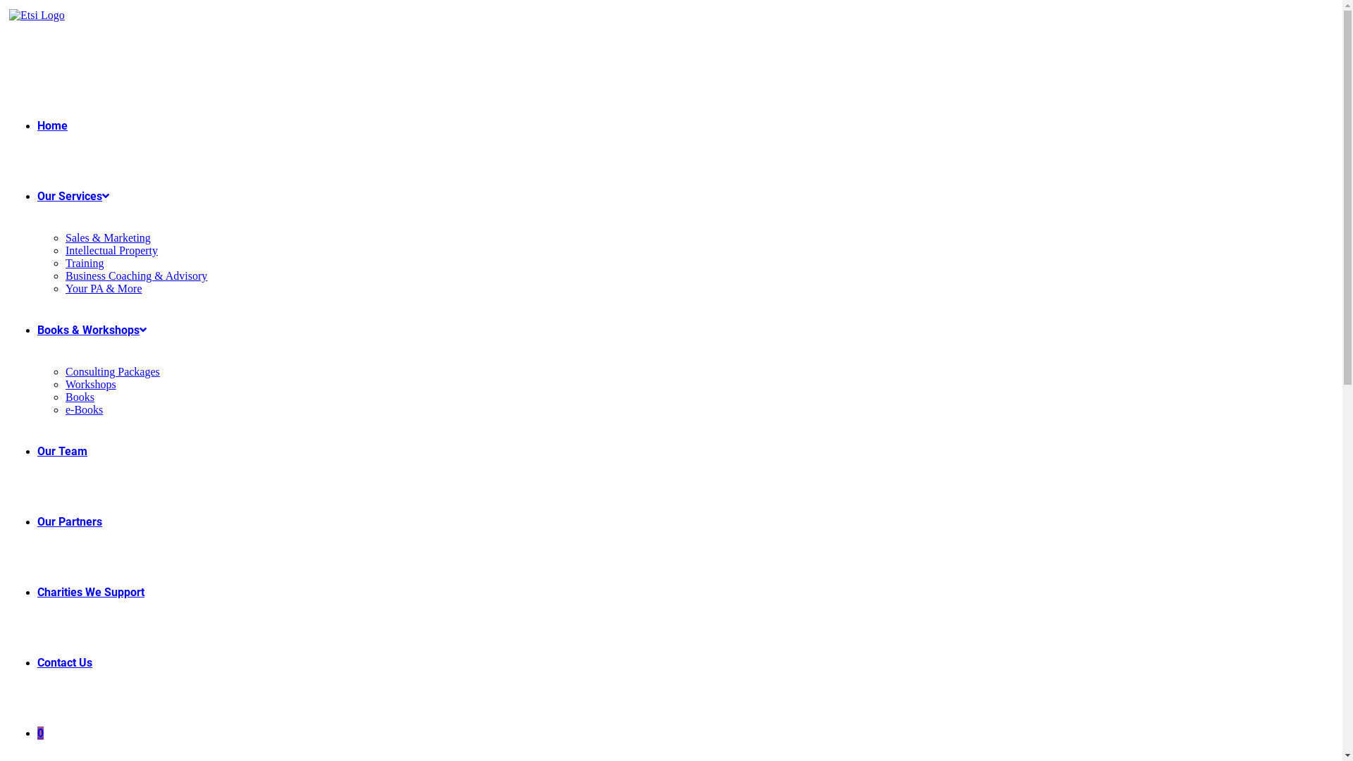 The width and height of the screenshot is (1353, 761). What do you see at coordinates (65, 662) in the screenshot?
I see `Contact Us` at bounding box center [65, 662].